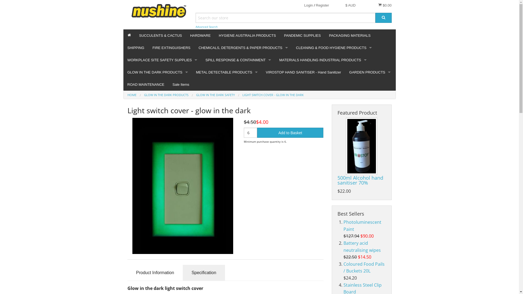  Describe the element at coordinates (350, 35) in the screenshot. I see `PACKAGING MATERIALS` at that location.